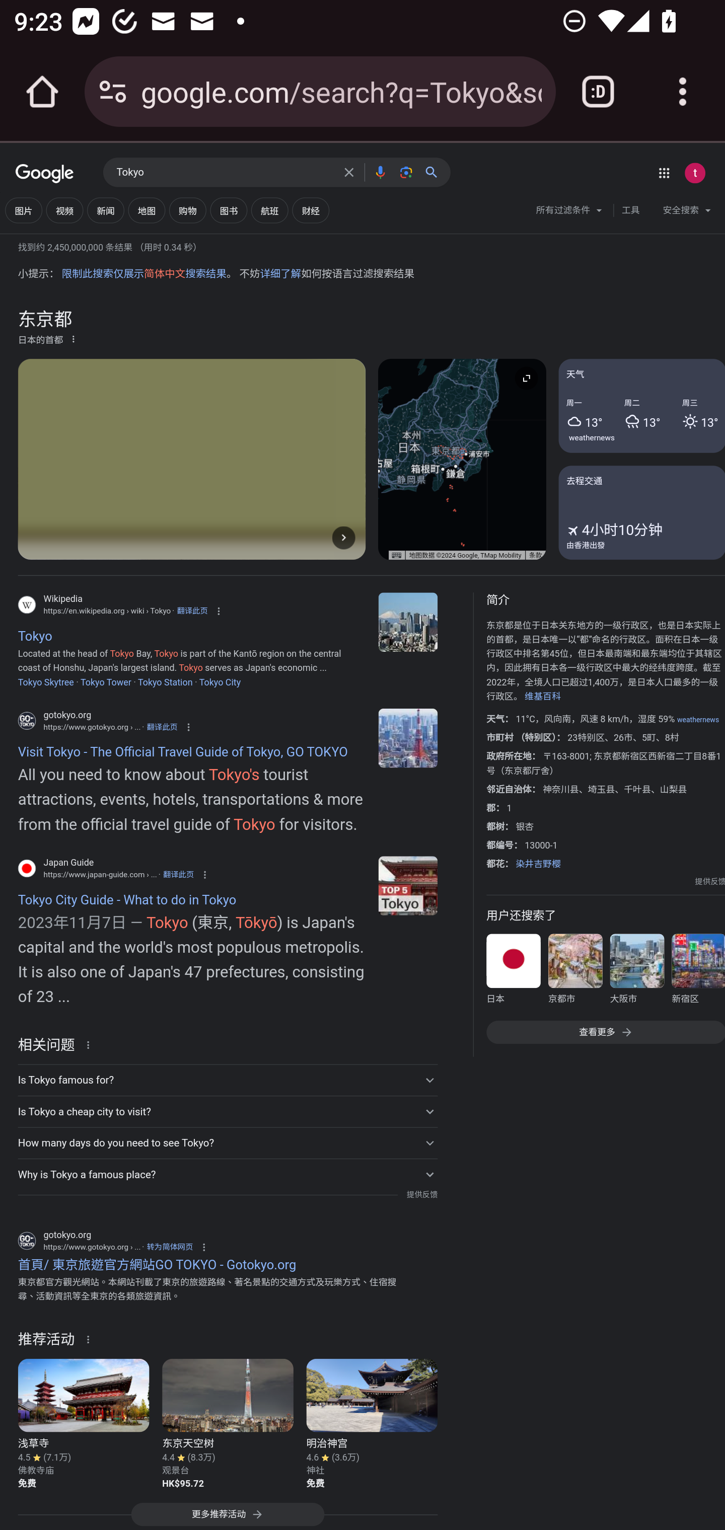 The width and height of the screenshot is (725, 1530). Describe the element at coordinates (42, 92) in the screenshot. I see `Open the home page` at that location.